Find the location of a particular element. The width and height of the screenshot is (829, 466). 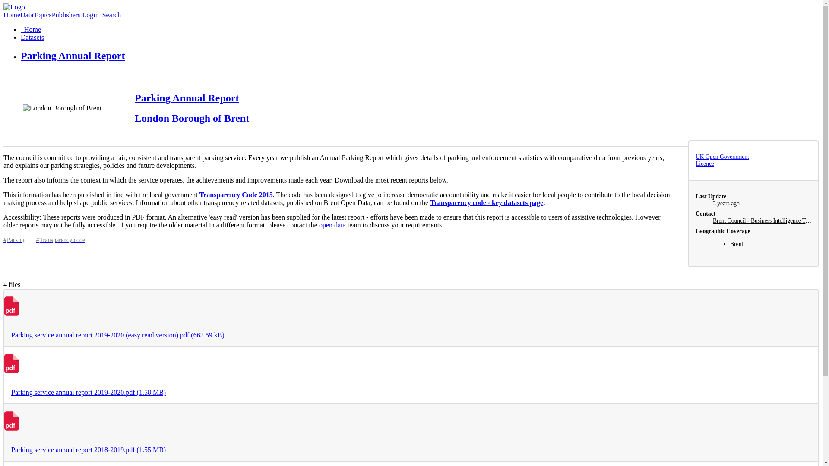

Parking Annual Report is located at coordinates (187, 98).